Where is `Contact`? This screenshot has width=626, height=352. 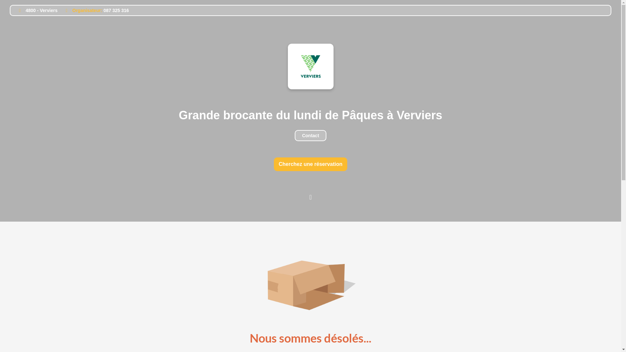 Contact is located at coordinates (310, 136).